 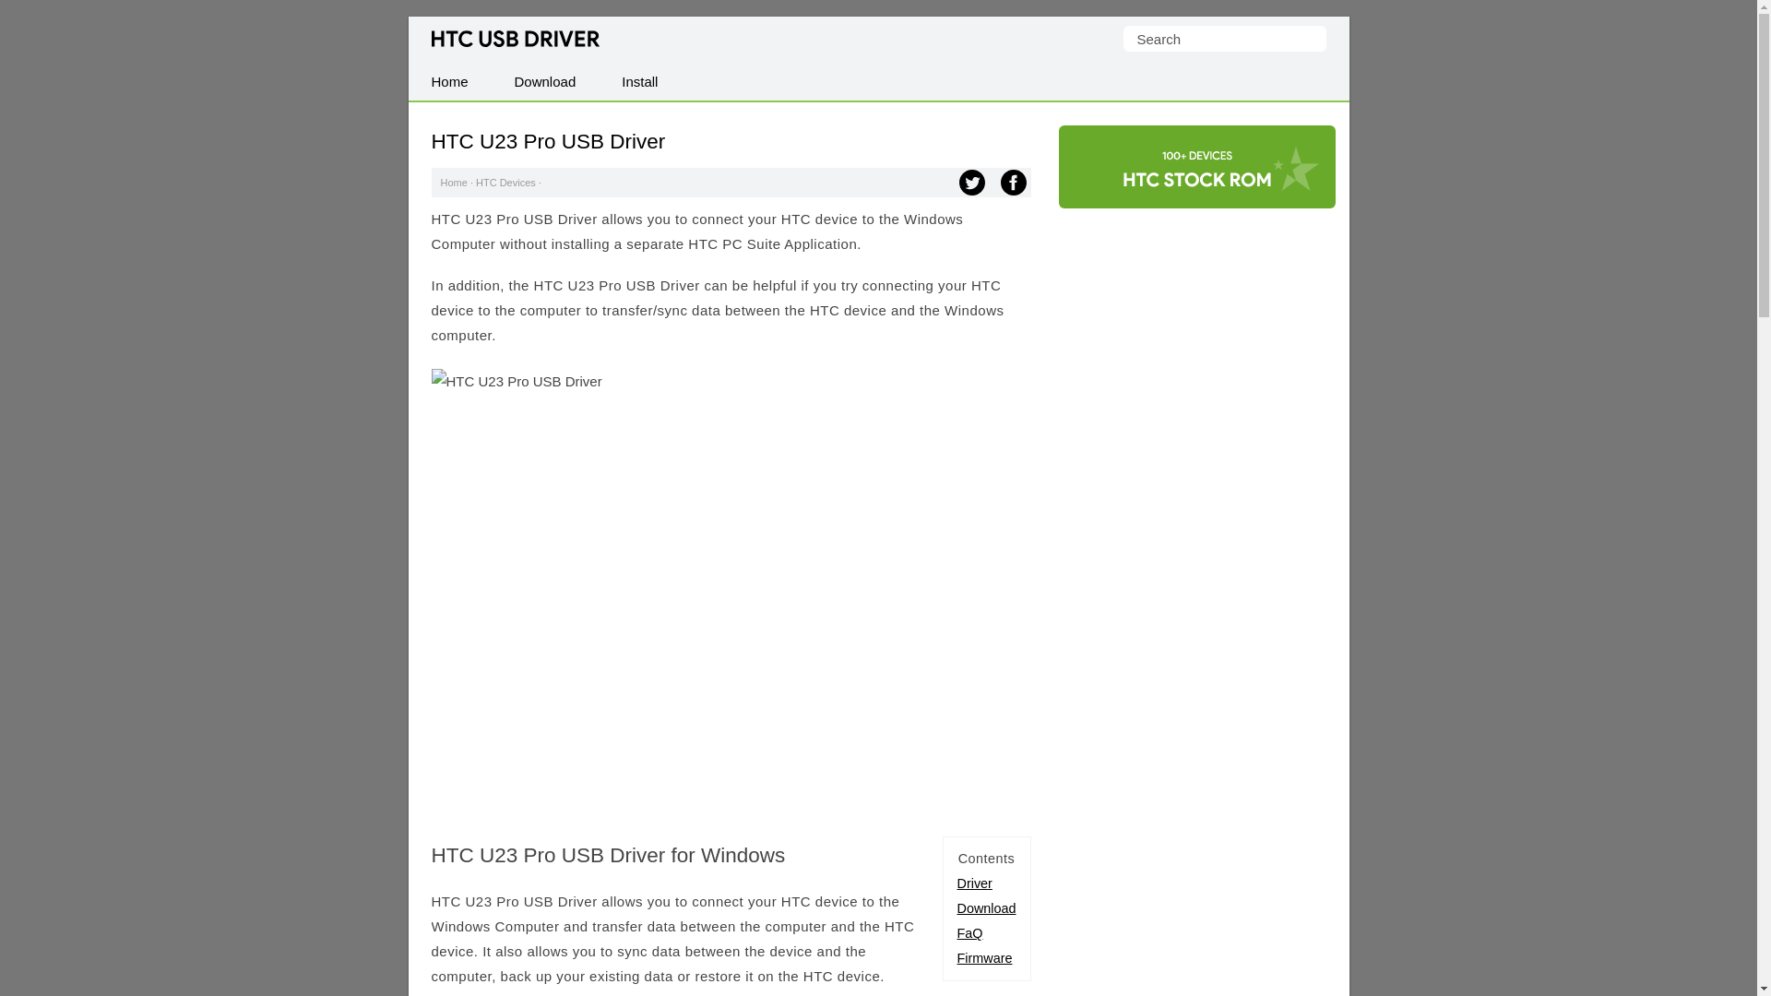 I want to click on Frequently Asked Questions, so click(x=970, y=933).